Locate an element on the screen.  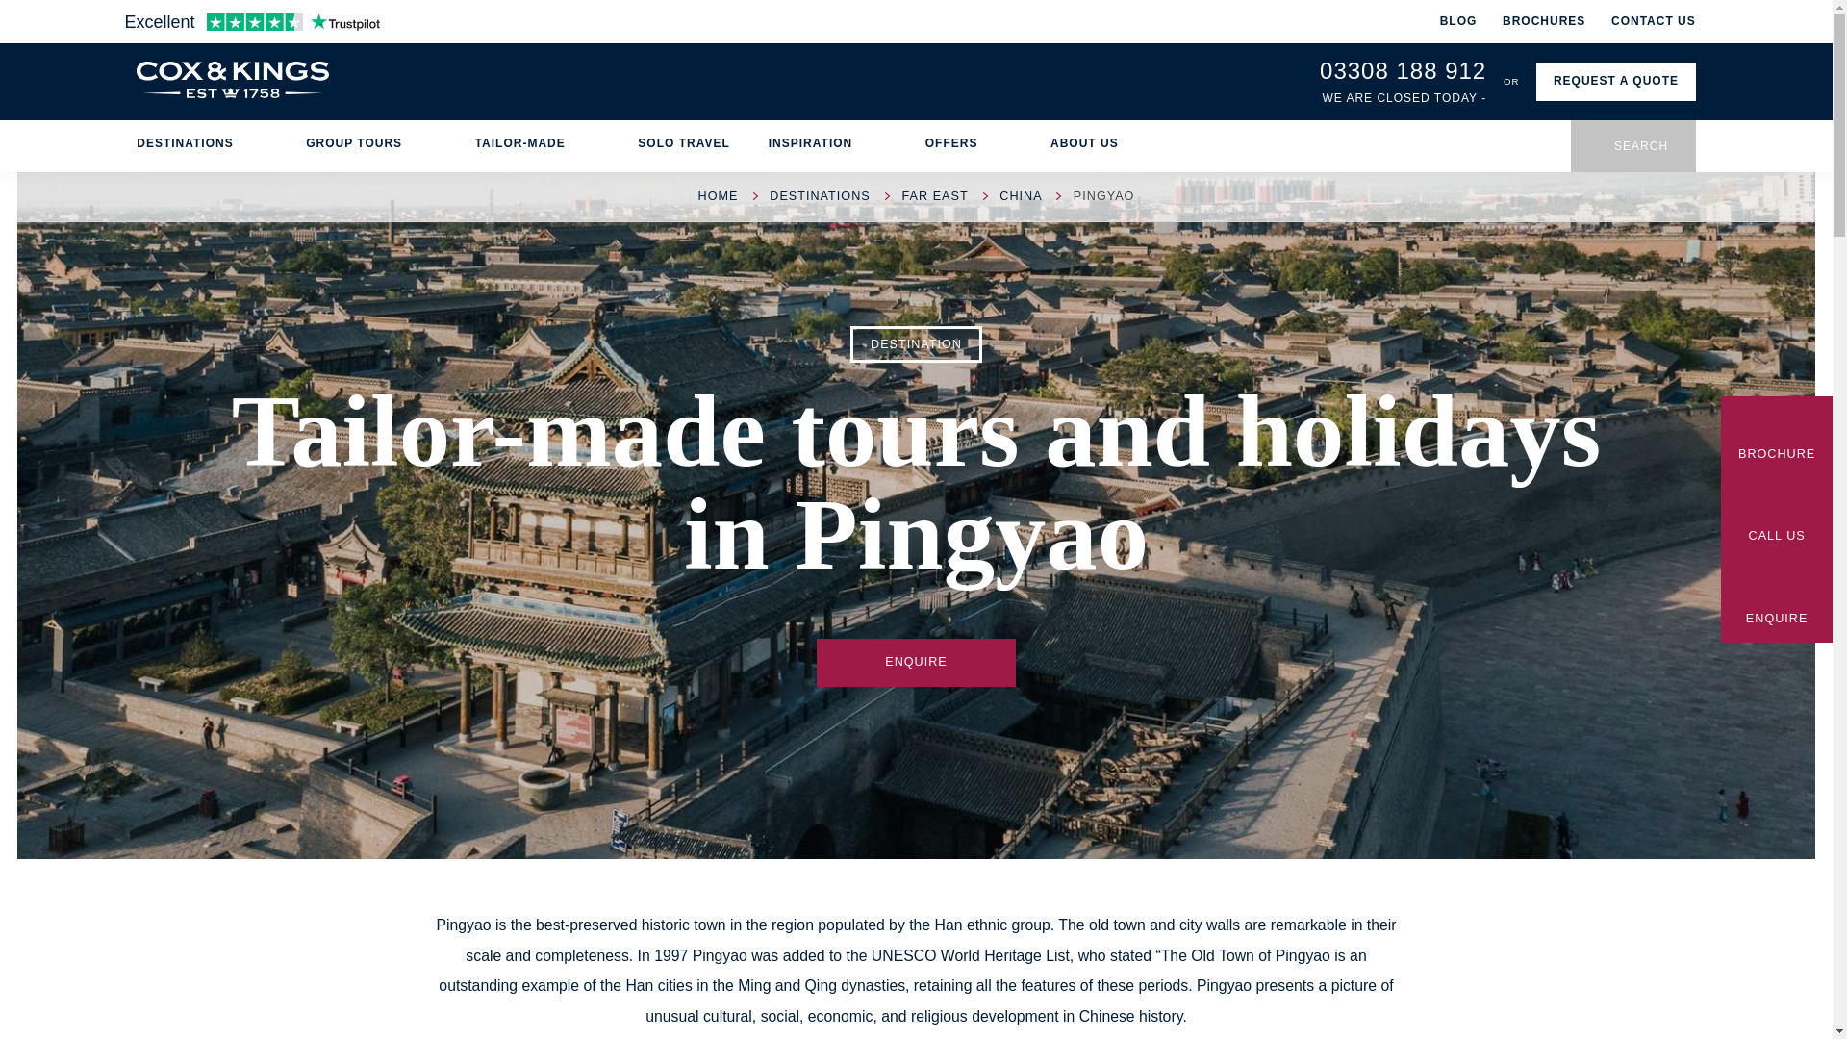
03308 188 912 is located at coordinates (1403, 71).